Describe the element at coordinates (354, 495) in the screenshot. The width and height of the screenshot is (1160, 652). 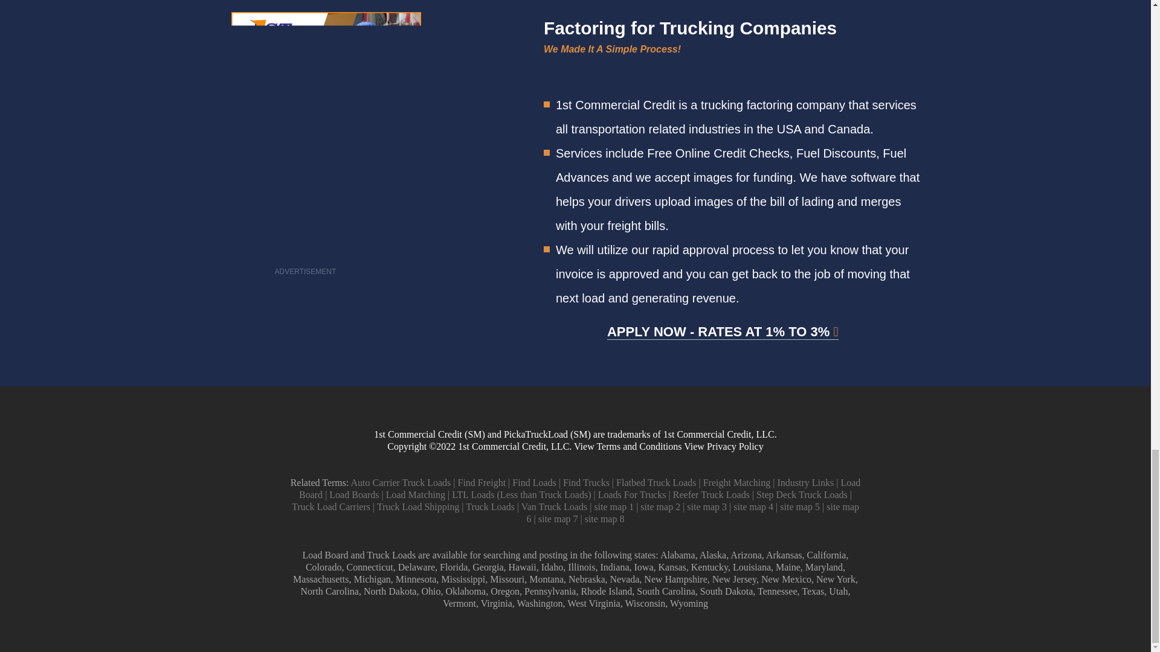
I see `Load Boards` at that location.